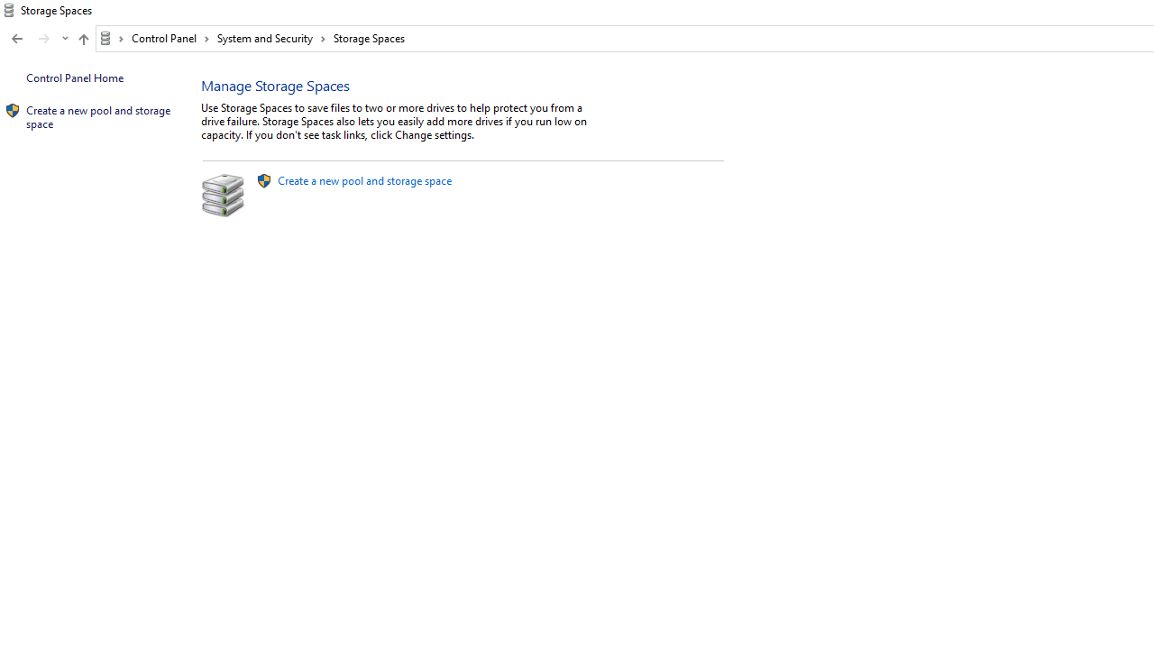 The height and width of the screenshot is (649, 1154). Describe the element at coordinates (83, 41) in the screenshot. I see `Up band toolbar` at that location.